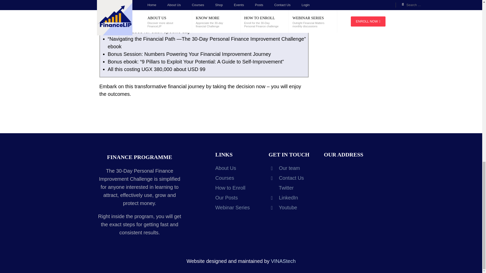 The image size is (486, 273). Describe the element at coordinates (230, 188) in the screenshot. I see `How to Enroll` at that location.